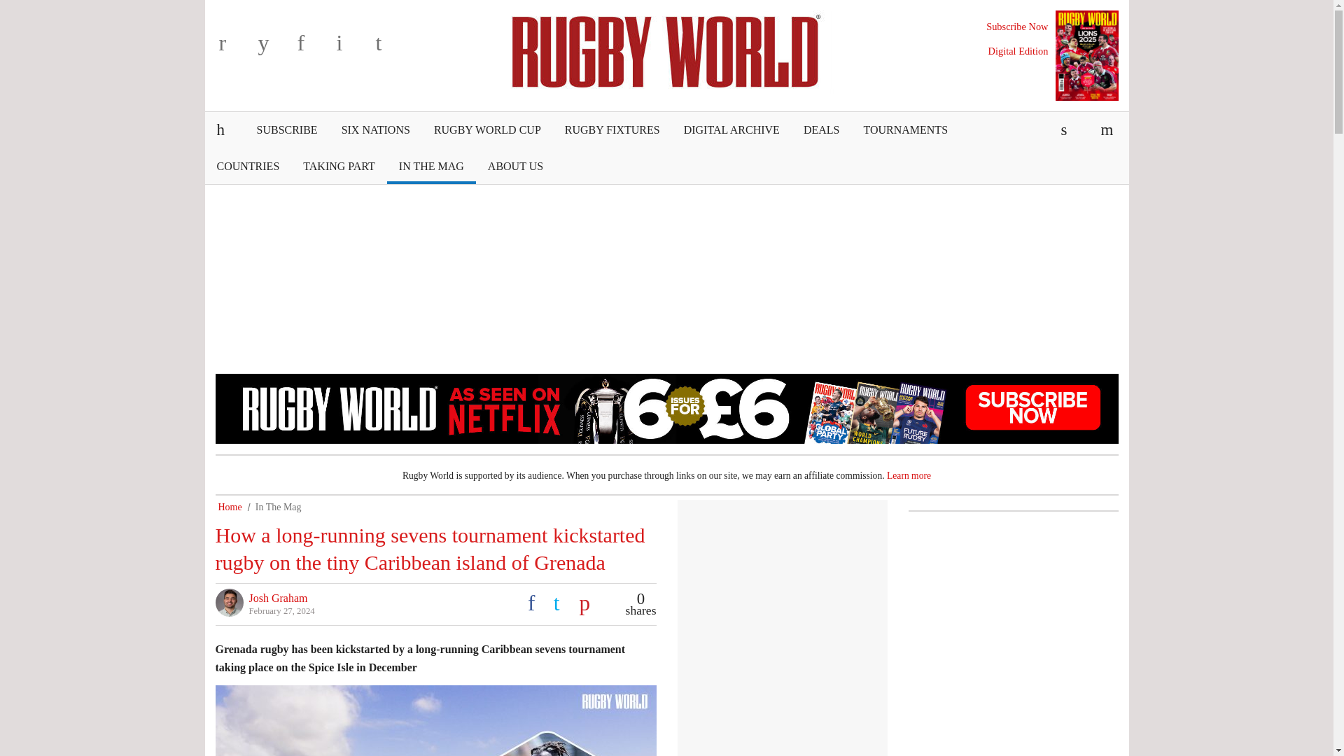 This screenshot has width=1344, height=756. I want to click on RUGBY WORLD CUP, so click(487, 129).